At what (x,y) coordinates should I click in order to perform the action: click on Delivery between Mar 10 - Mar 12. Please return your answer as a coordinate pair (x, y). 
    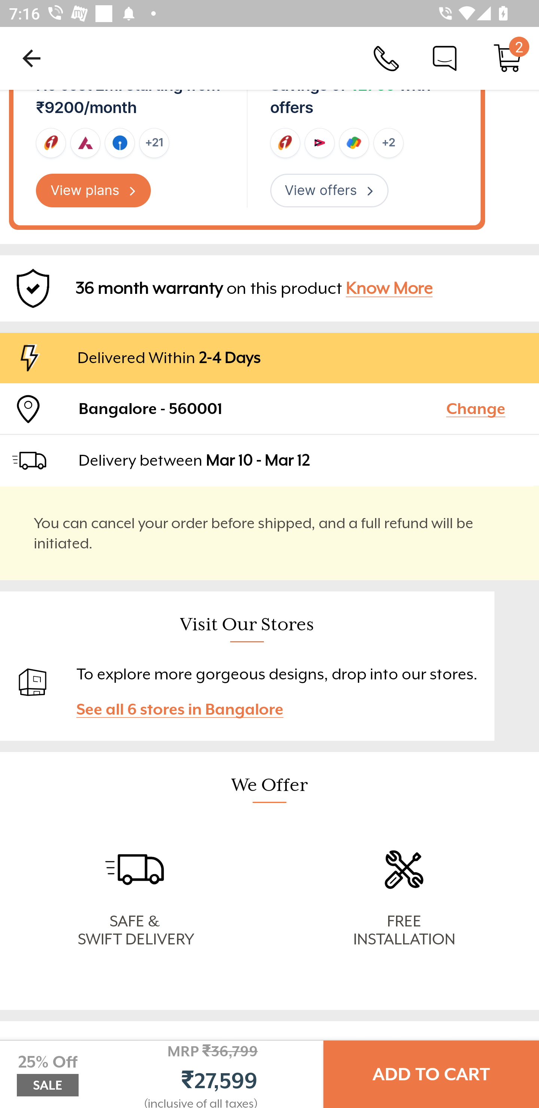
    Looking at the image, I should click on (303, 460).